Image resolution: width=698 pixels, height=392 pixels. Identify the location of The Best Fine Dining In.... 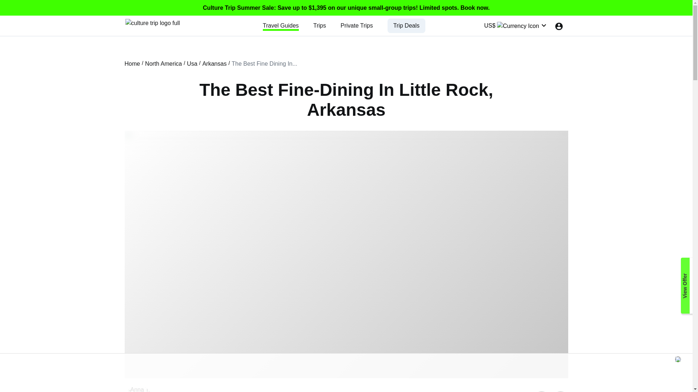
(264, 64).